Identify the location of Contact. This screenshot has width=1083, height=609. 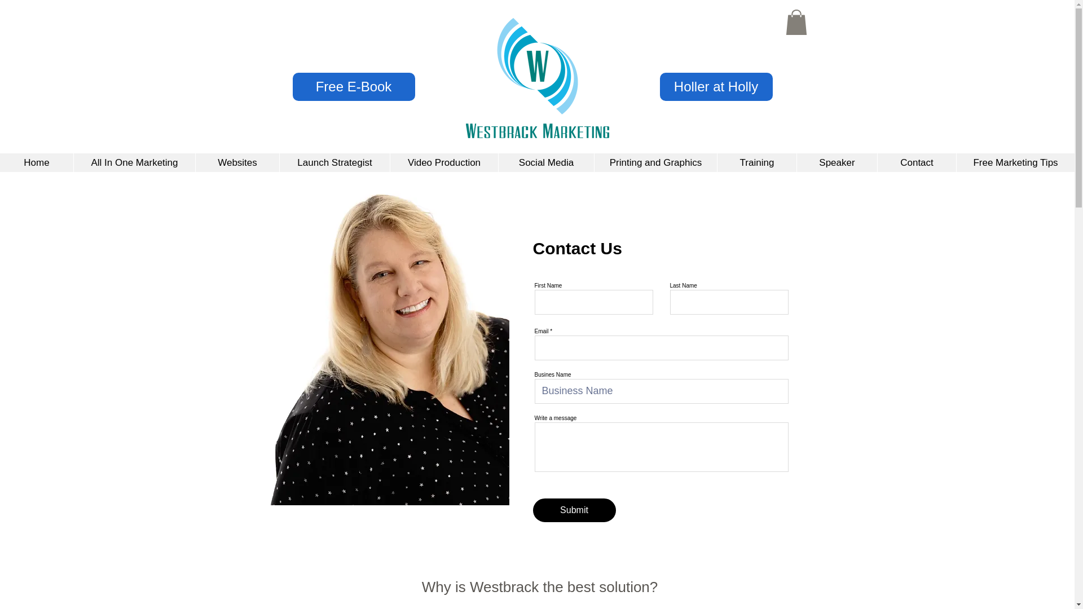
(917, 162).